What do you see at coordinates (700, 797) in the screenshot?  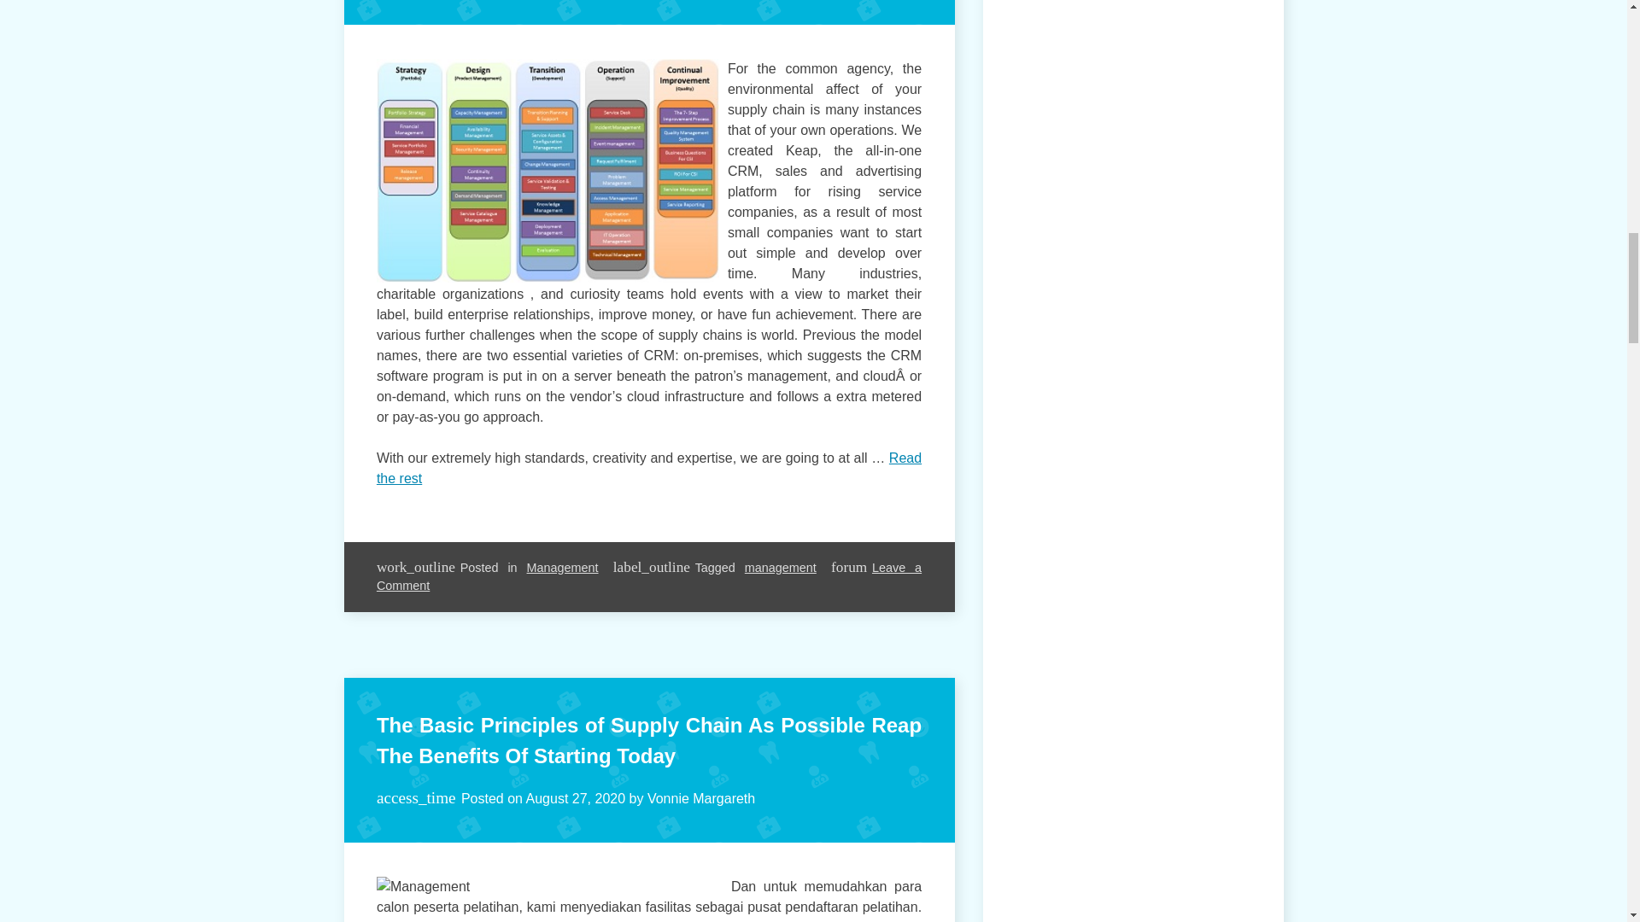 I see `Vonnie Margareth` at bounding box center [700, 797].